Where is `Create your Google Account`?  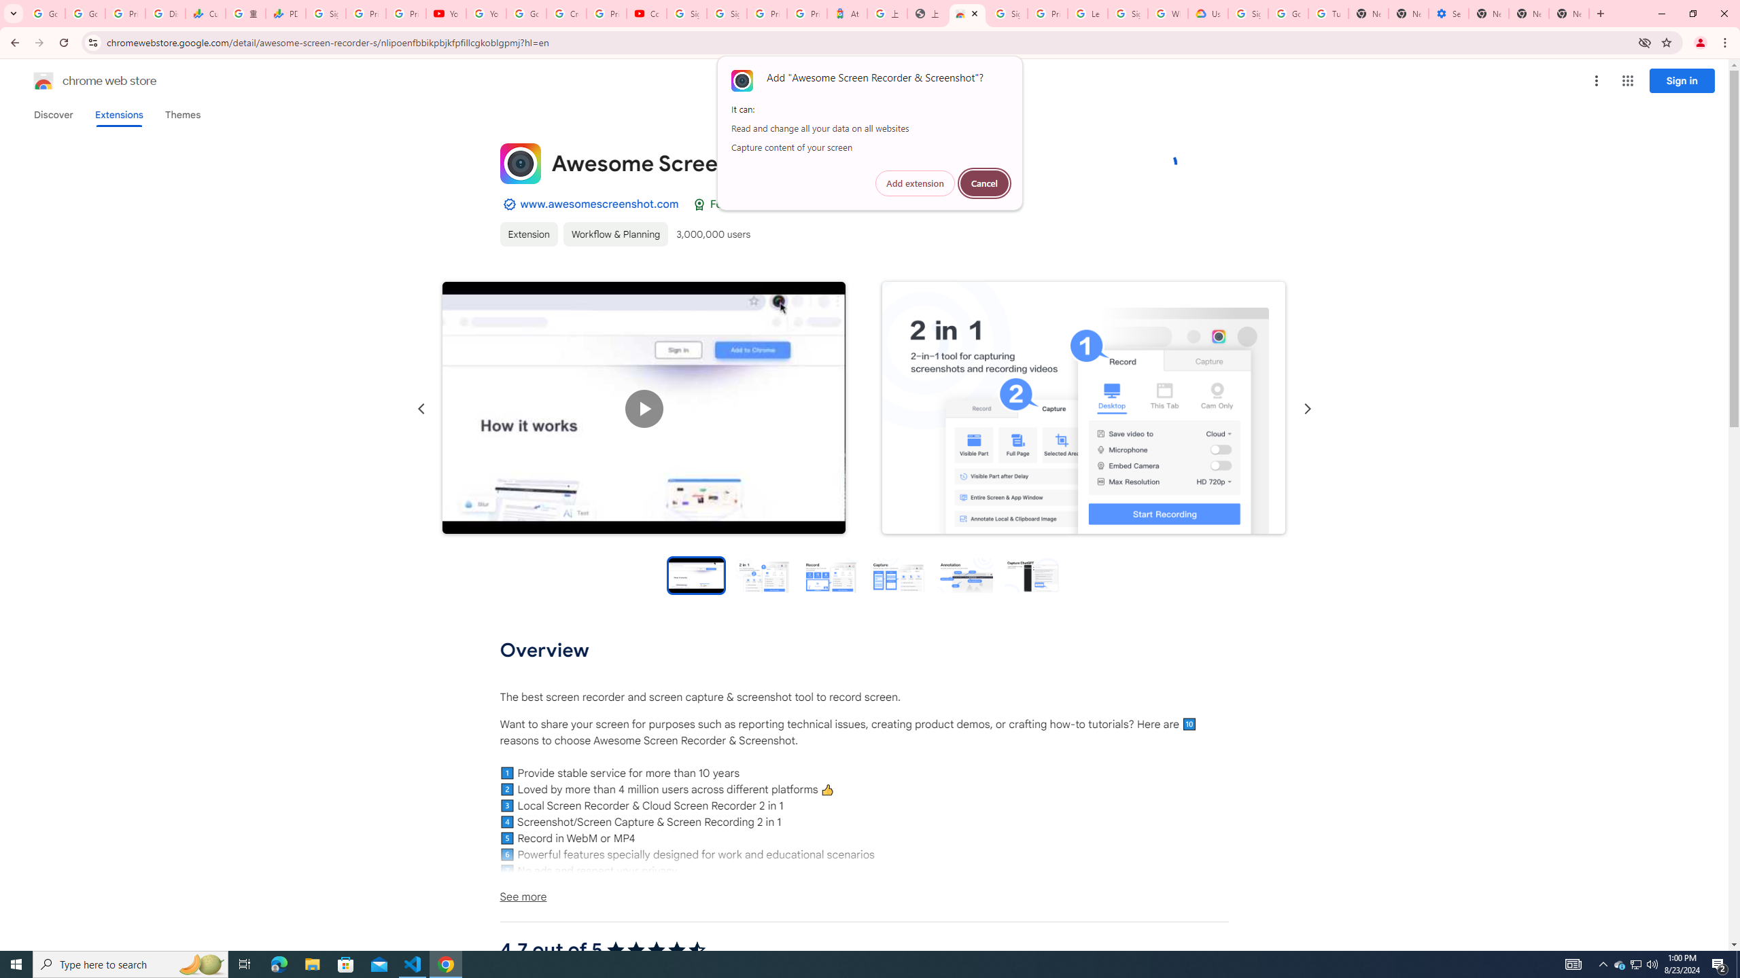 Create your Google Account is located at coordinates (567, 14).